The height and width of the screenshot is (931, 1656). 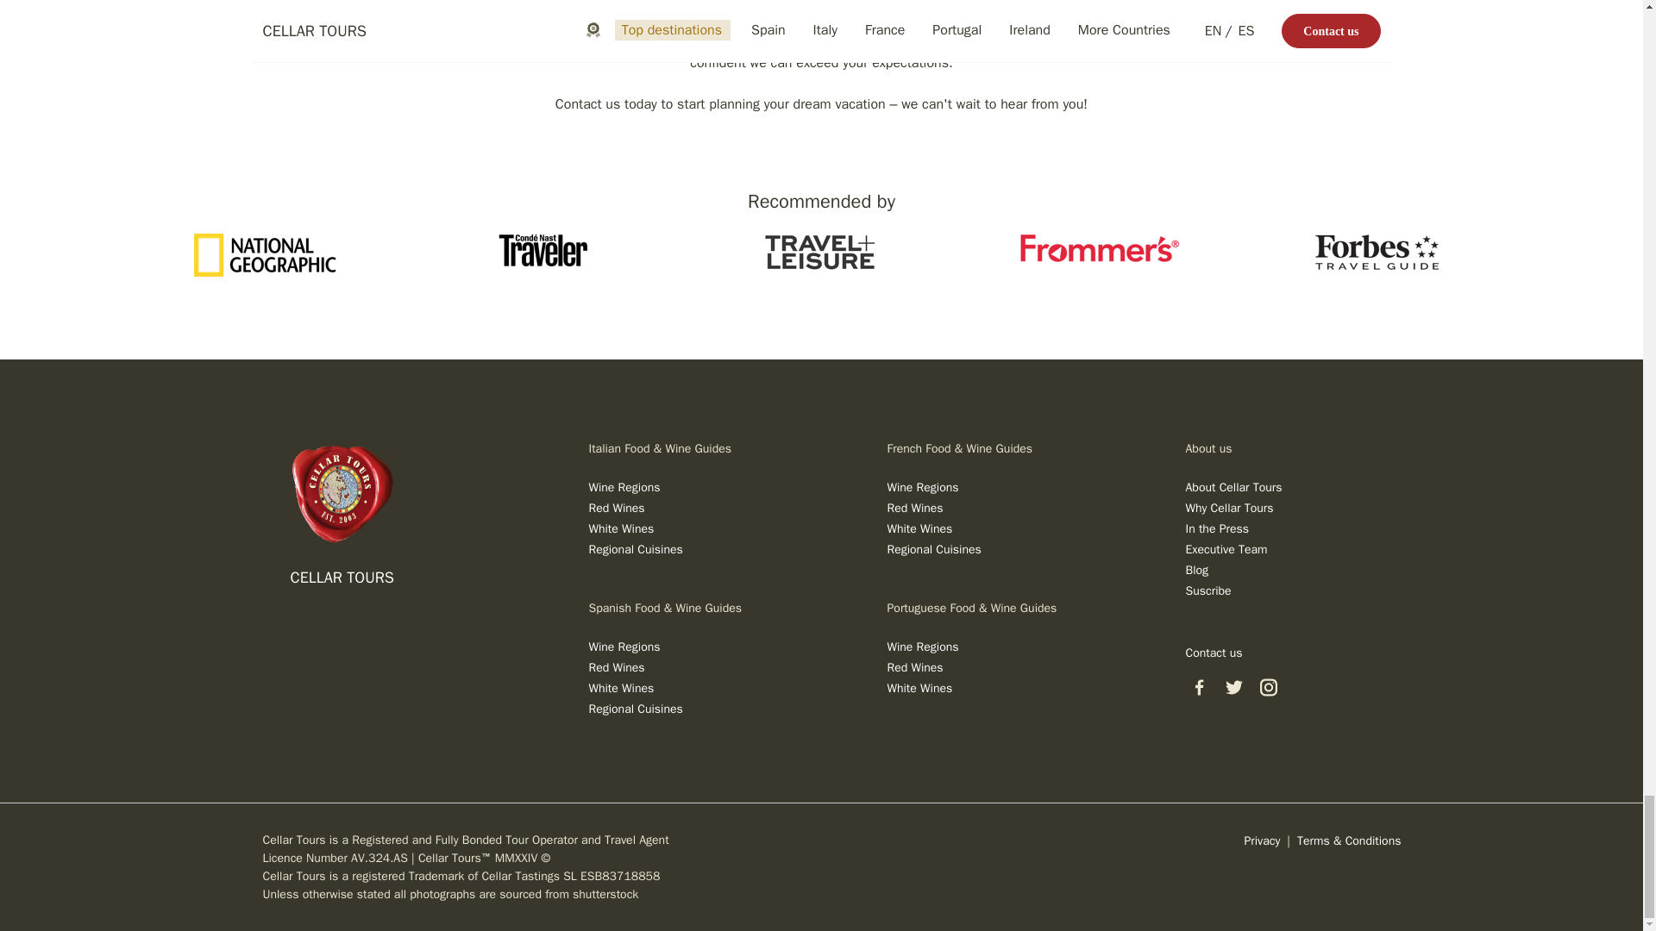 I want to click on A Guide to French Regional Cuisine, so click(x=933, y=548).